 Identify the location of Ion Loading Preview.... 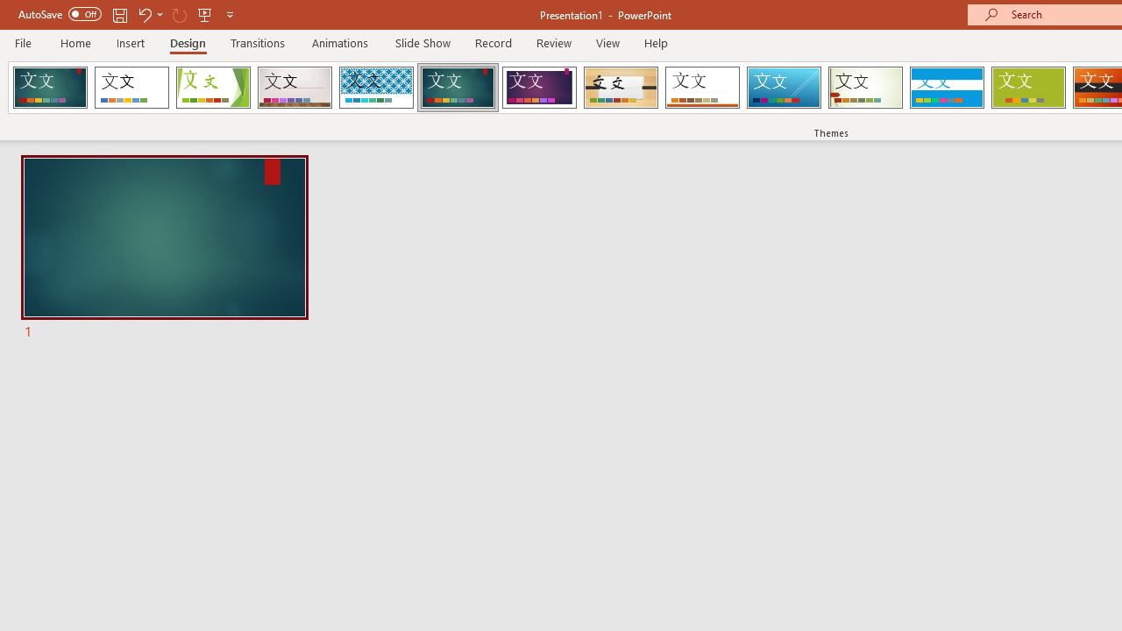
(458, 88).